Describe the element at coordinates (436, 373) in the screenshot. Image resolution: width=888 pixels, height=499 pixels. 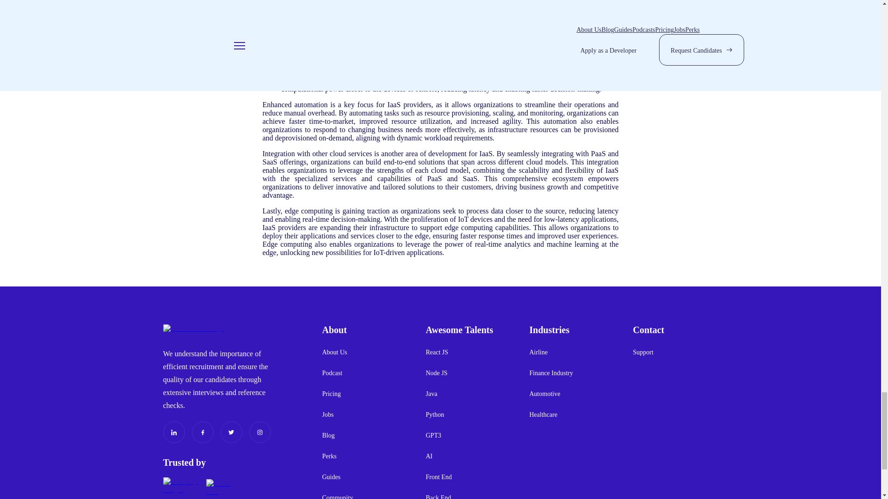
I see `Node JS` at that location.